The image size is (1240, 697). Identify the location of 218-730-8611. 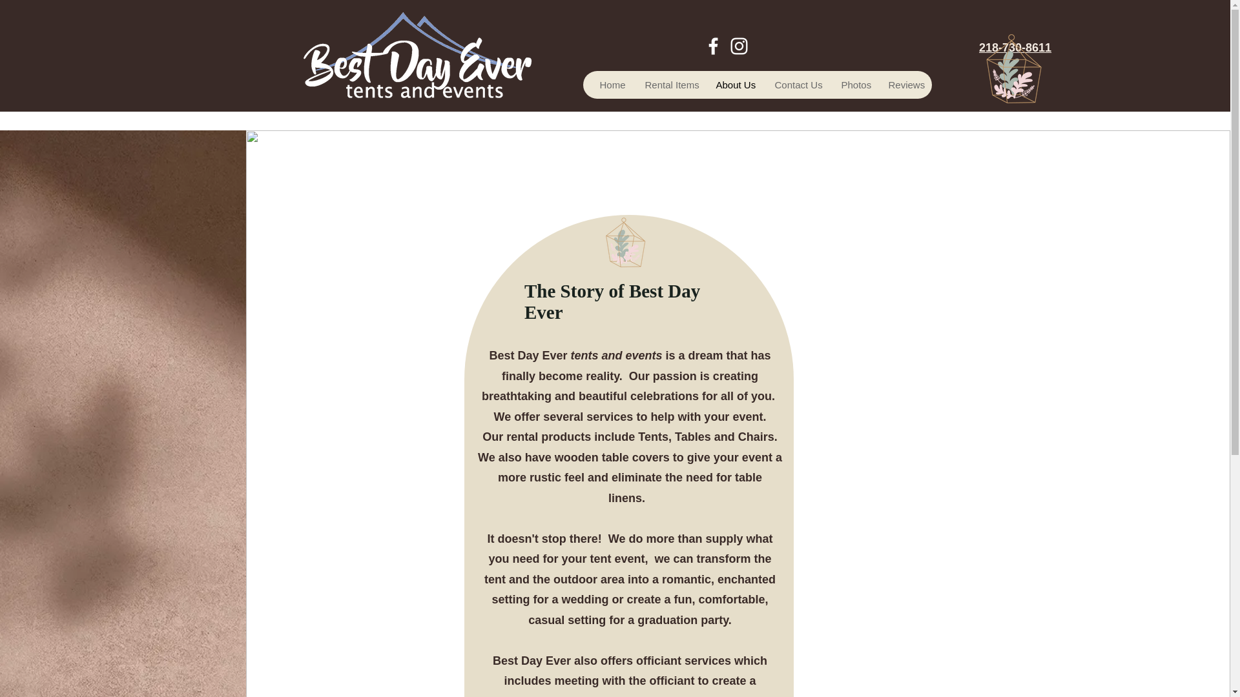
(1015, 48).